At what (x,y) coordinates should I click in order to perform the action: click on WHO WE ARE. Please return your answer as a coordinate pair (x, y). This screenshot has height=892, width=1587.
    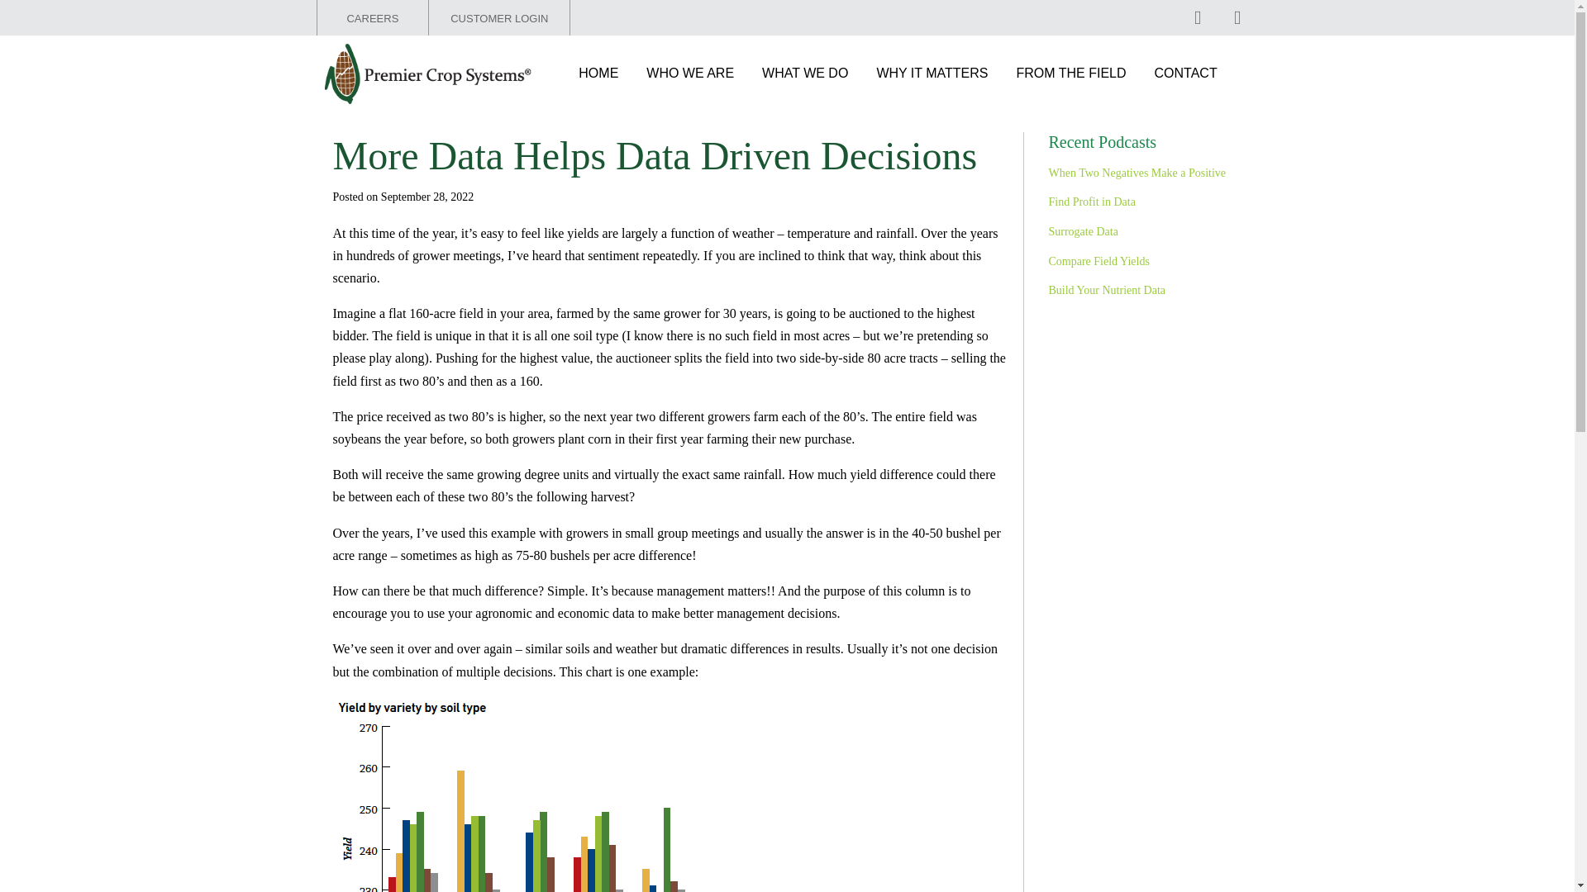
    Looking at the image, I should click on (689, 73).